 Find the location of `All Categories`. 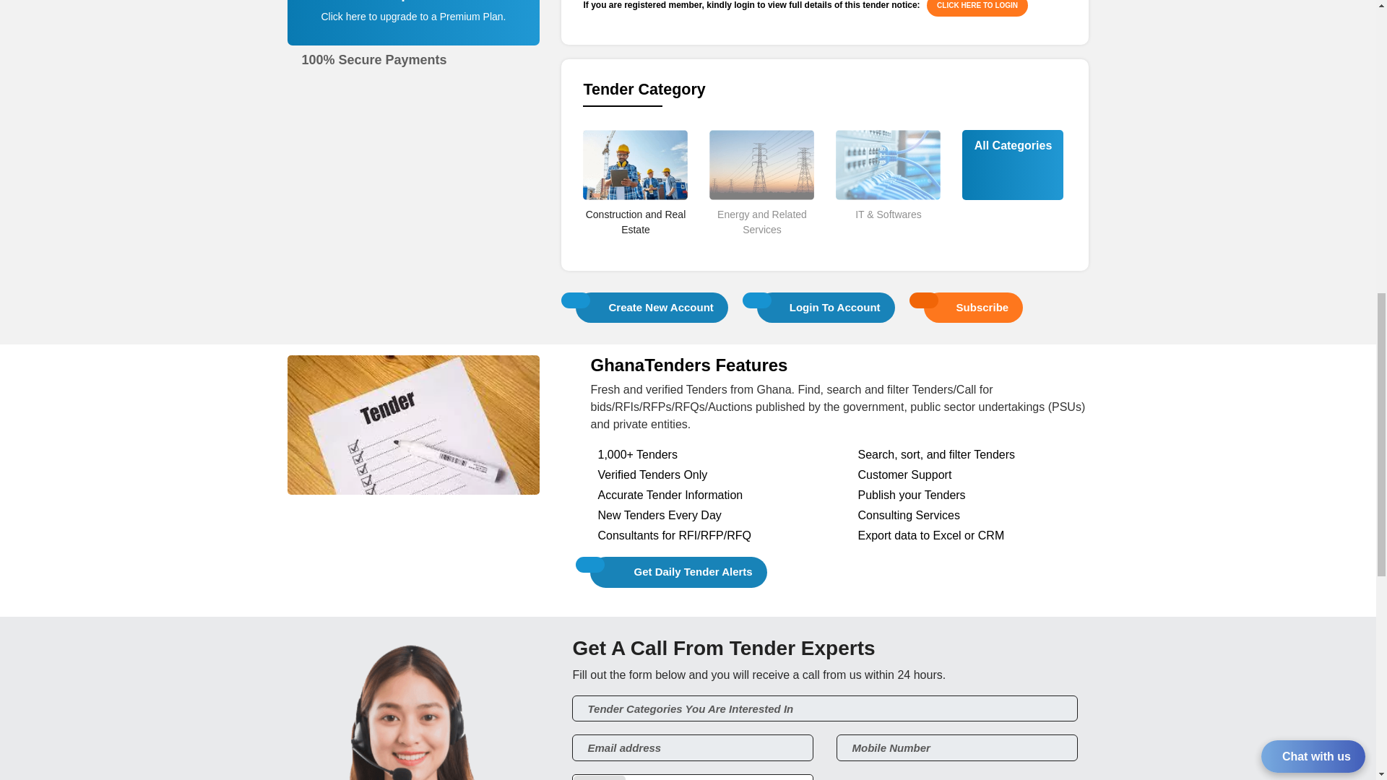

All Categories is located at coordinates (1013, 146).